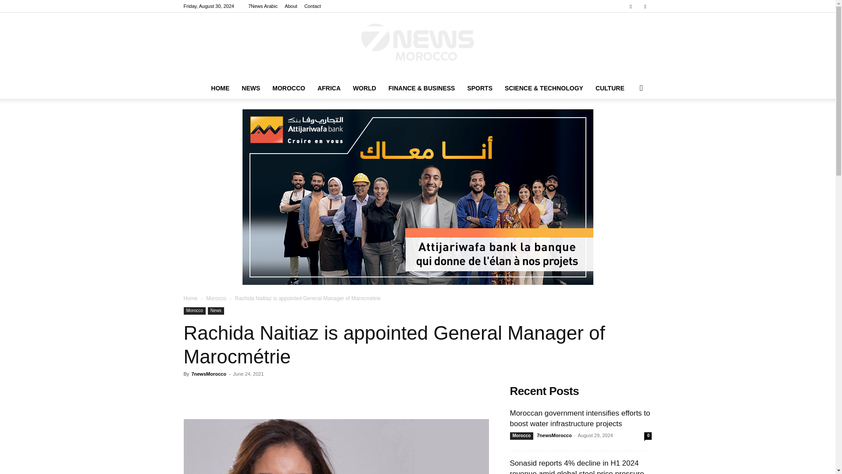 Image resolution: width=842 pixels, height=474 pixels. What do you see at coordinates (627, 123) in the screenshot?
I see `Search` at bounding box center [627, 123].